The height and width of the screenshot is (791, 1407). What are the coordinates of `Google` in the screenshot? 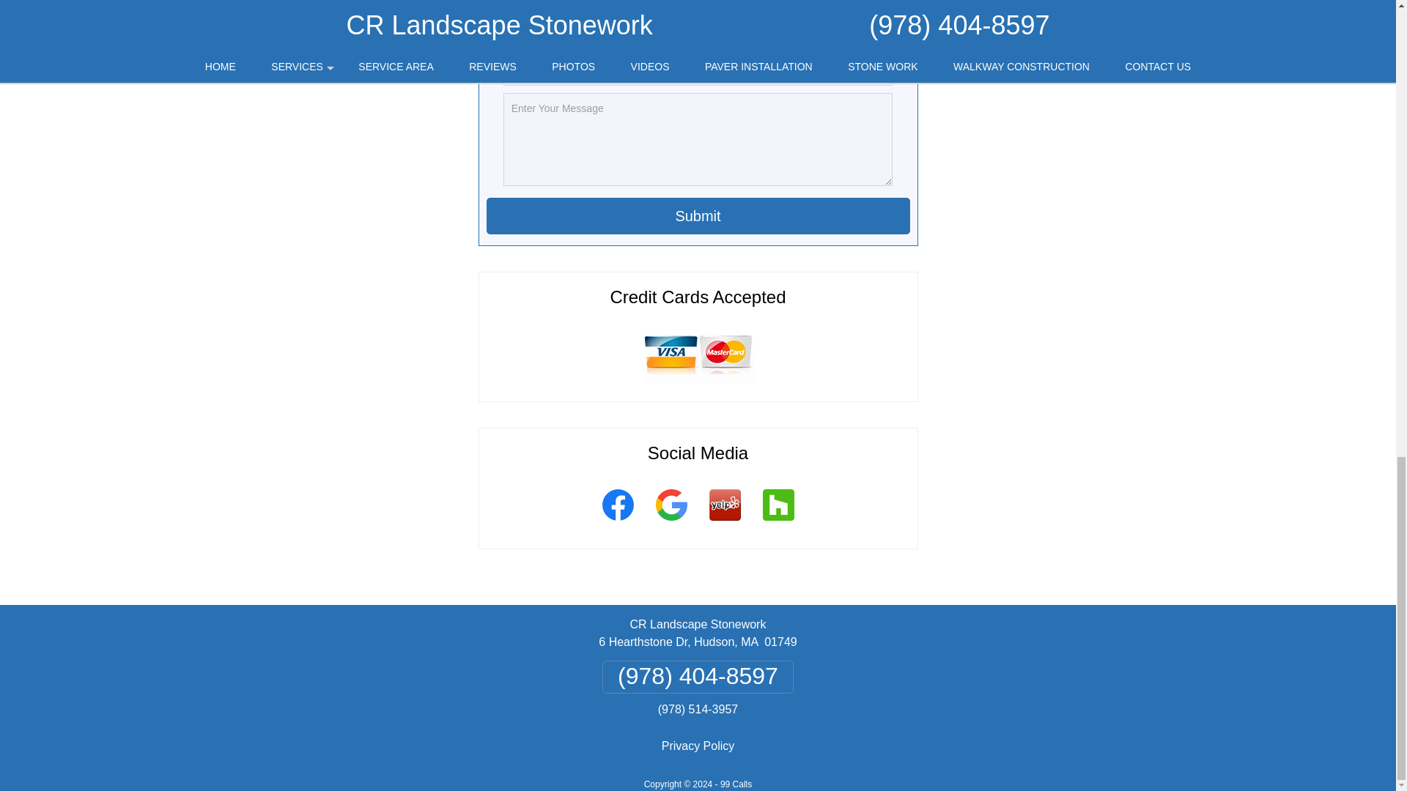 It's located at (671, 523).